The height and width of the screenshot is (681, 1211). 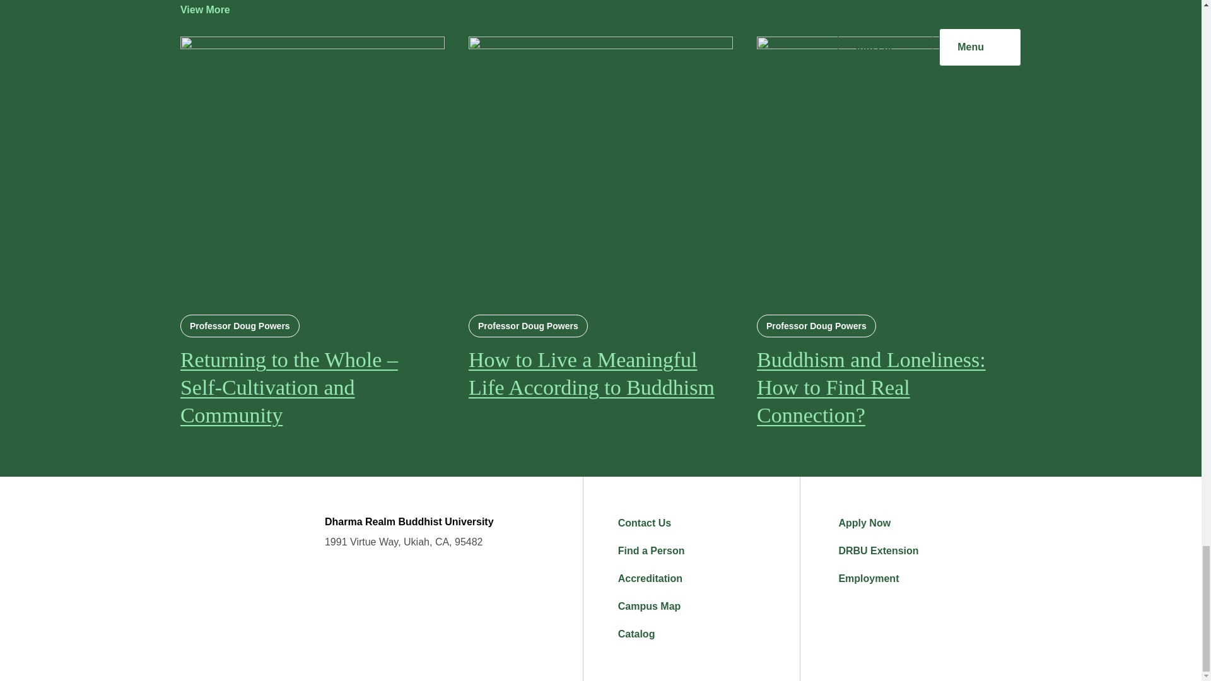 What do you see at coordinates (240, 325) in the screenshot?
I see `Professor Doug Powers` at bounding box center [240, 325].